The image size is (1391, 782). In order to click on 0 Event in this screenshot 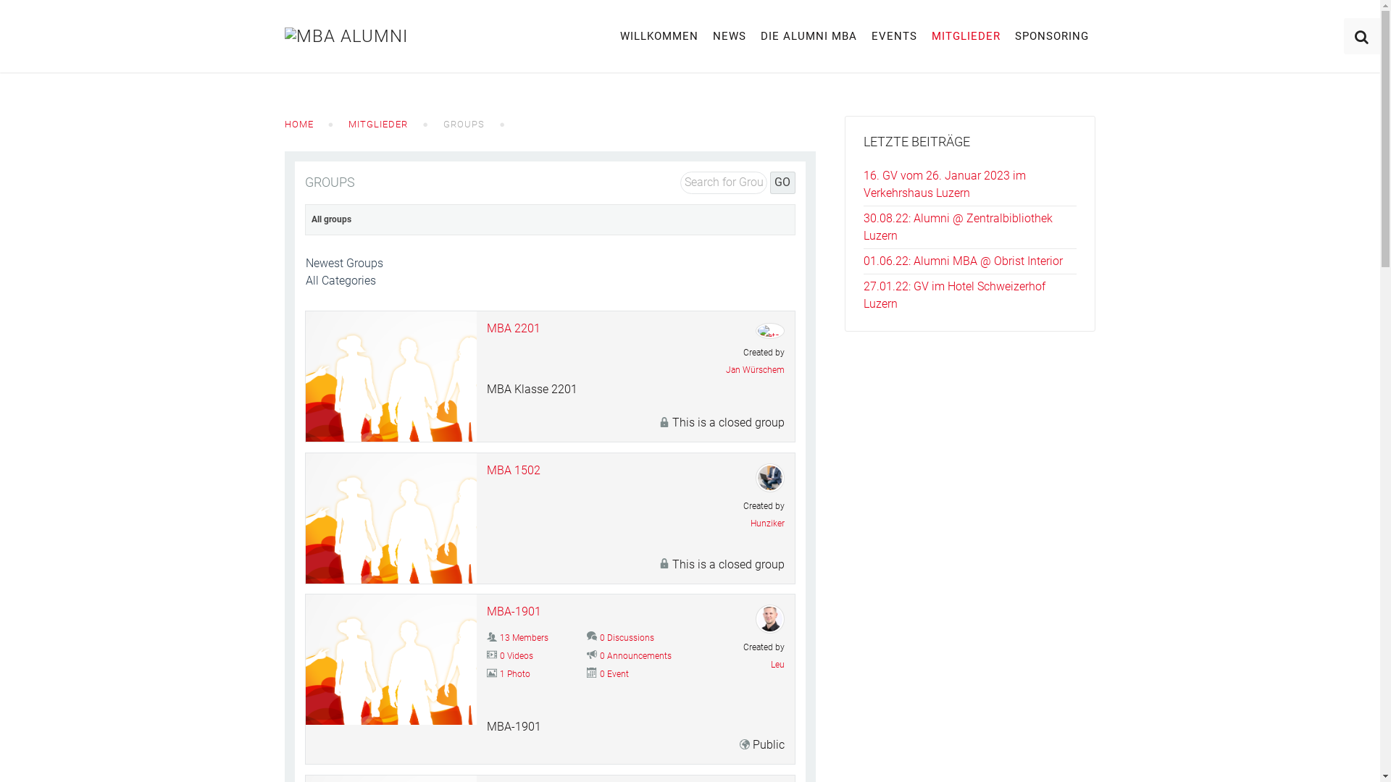, I will do `click(614, 674)`.